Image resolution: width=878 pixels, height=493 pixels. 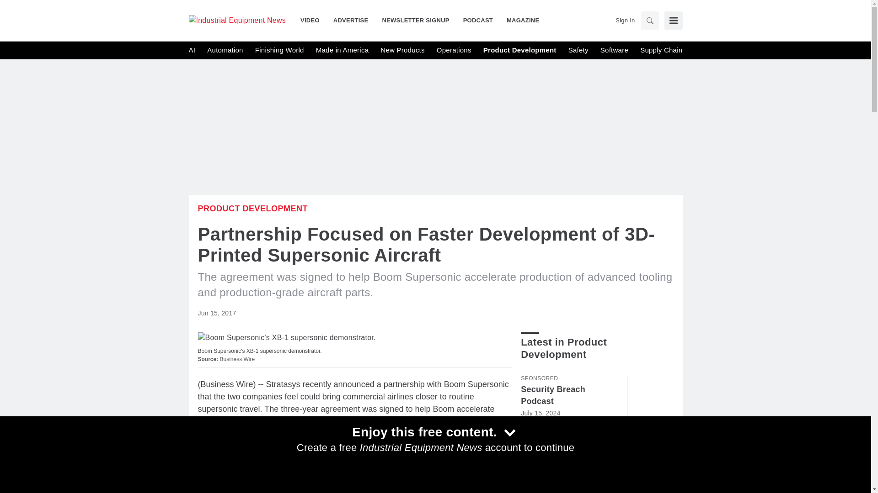 What do you see at coordinates (313, 20) in the screenshot?
I see `VIDEO` at bounding box center [313, 20].